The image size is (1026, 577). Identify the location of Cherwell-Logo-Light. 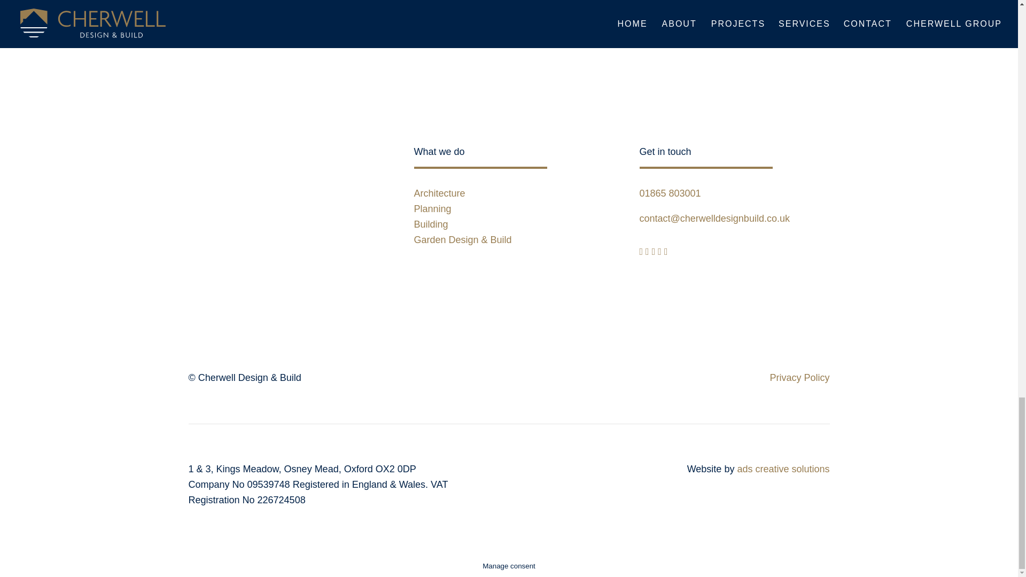
(268, 184).